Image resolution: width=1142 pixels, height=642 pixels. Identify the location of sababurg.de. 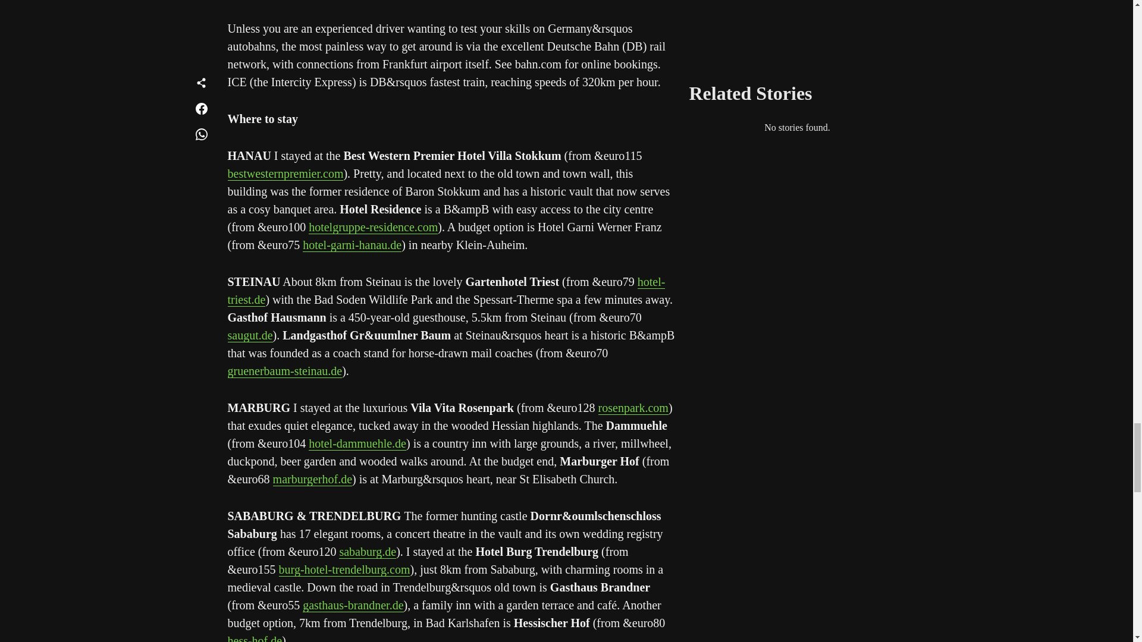
(368, 552).